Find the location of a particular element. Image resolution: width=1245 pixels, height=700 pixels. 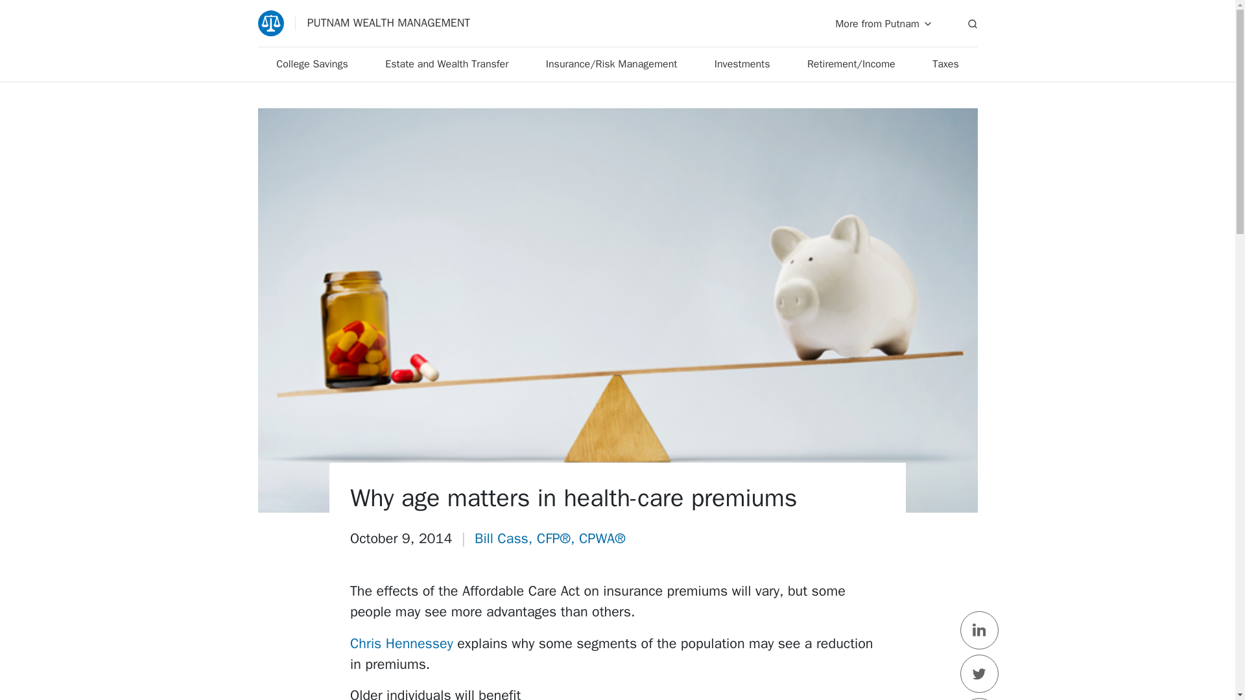

More from Putnam is located at coordinates (884, 23).